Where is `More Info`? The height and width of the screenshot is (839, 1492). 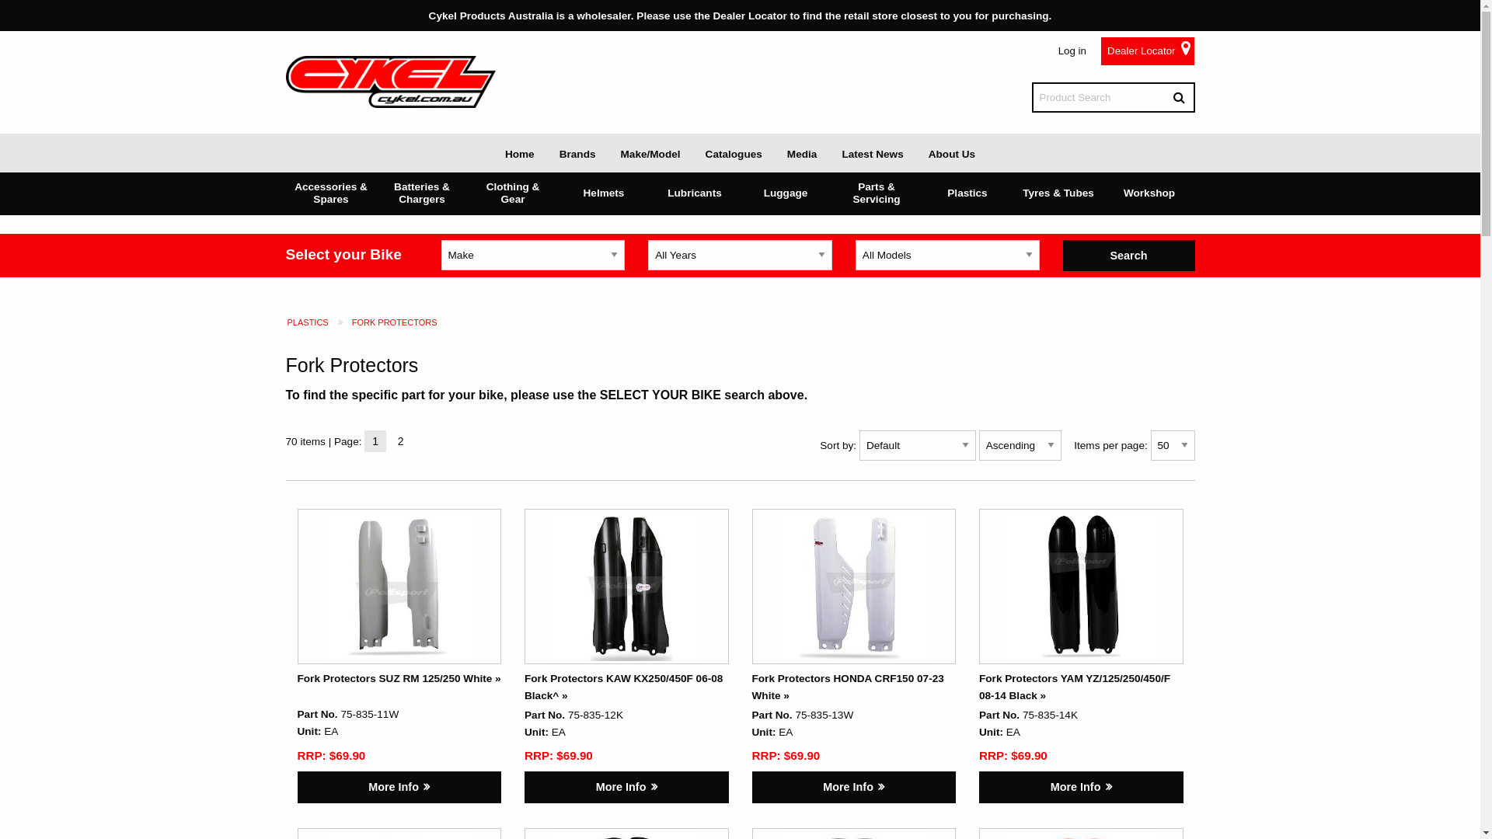 More Info is located at coordinates (399, 788).